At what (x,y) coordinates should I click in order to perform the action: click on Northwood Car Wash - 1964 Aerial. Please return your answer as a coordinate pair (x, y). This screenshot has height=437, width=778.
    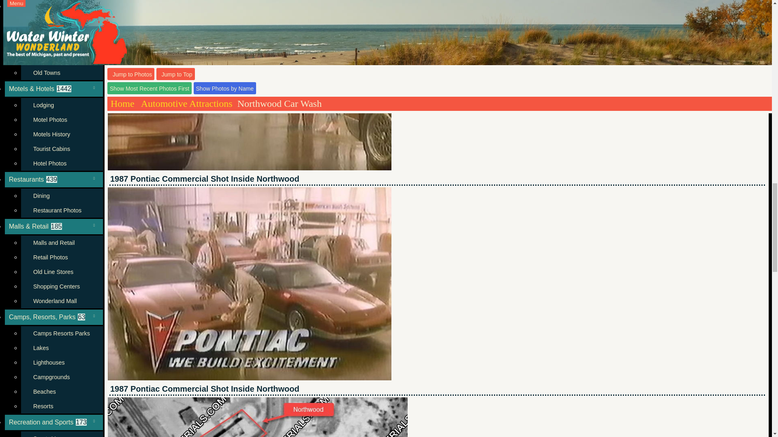
    Looking at the image, I should click on (258, 417).